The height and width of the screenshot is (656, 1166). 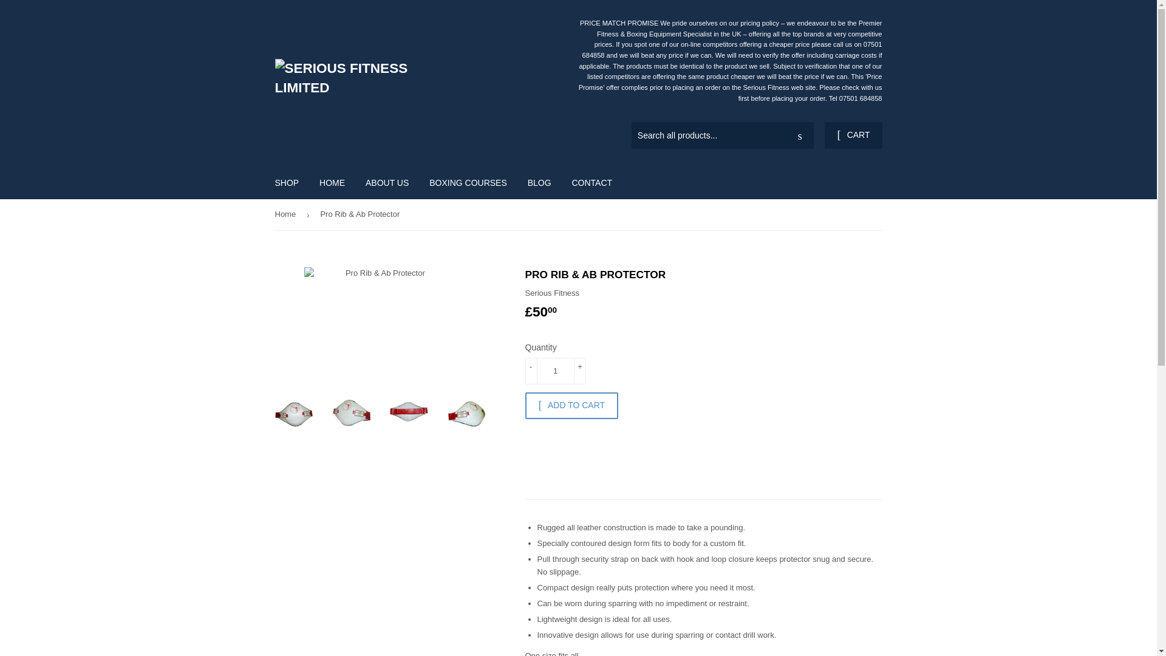 I want to click on ABOUT US, so click(x=387, y=183).